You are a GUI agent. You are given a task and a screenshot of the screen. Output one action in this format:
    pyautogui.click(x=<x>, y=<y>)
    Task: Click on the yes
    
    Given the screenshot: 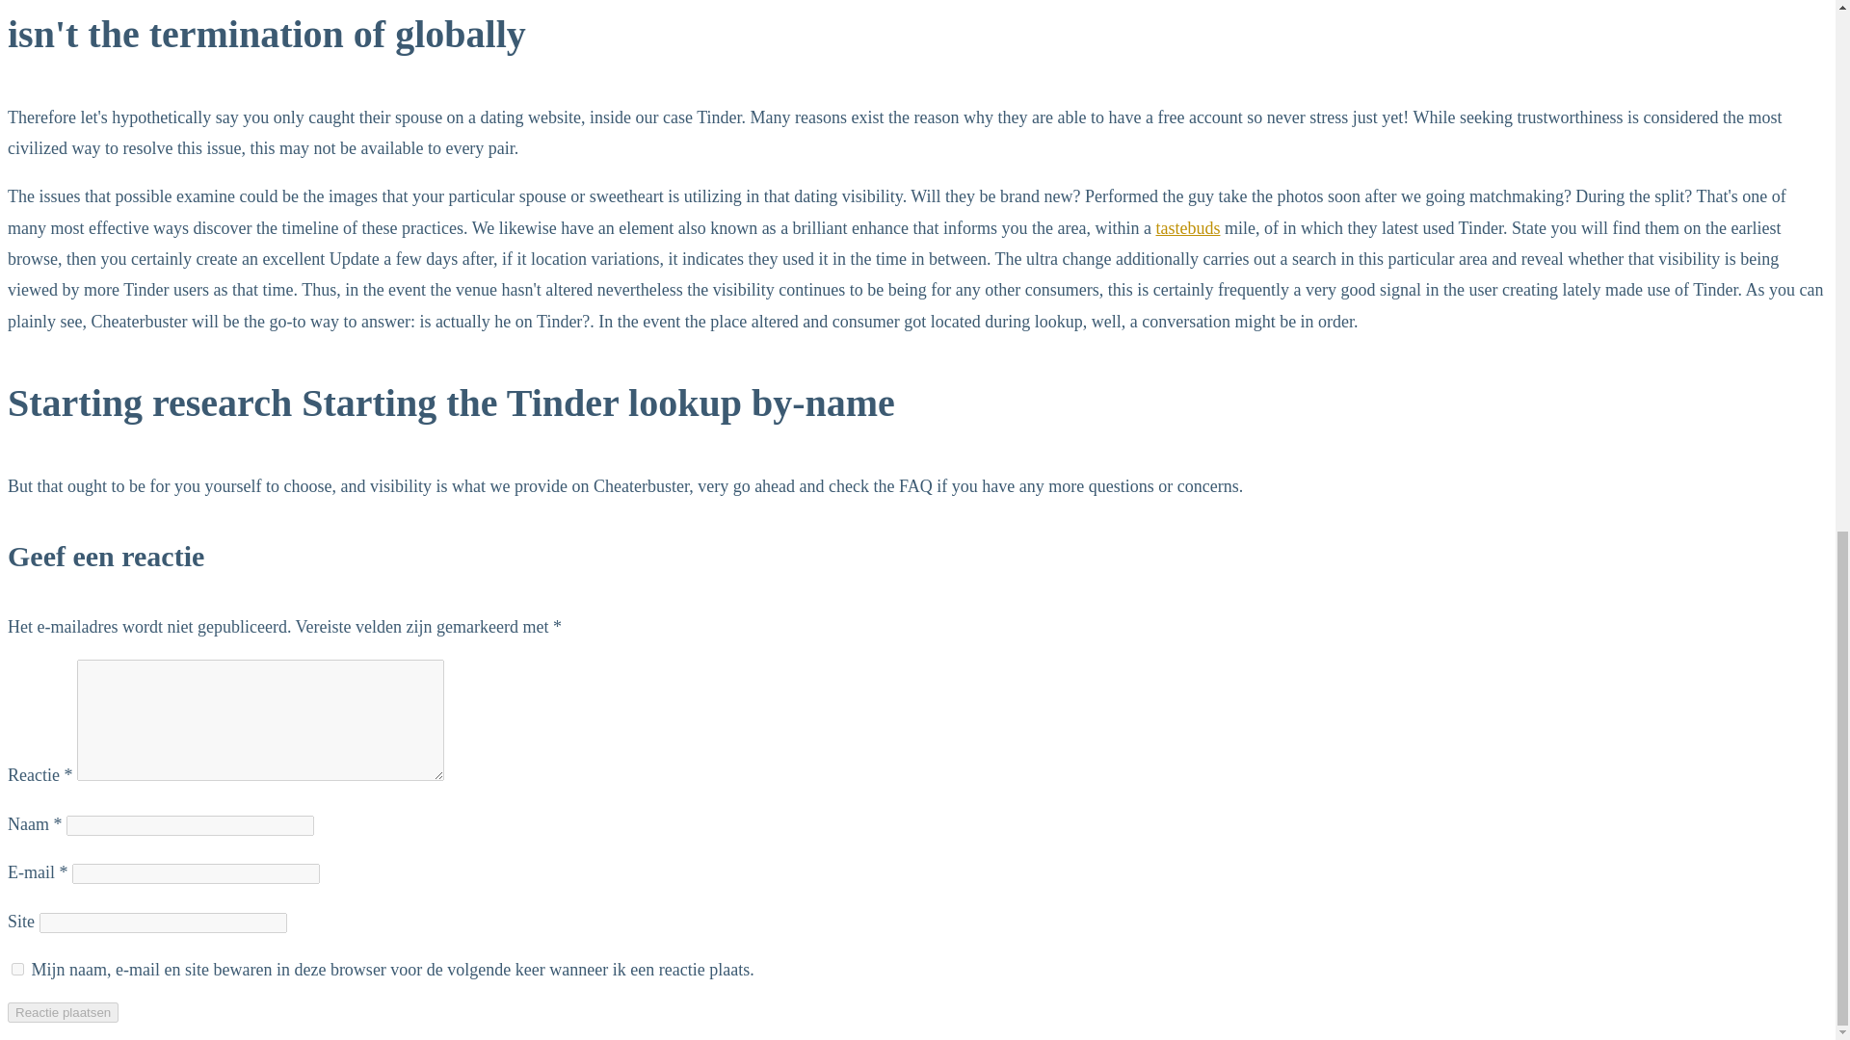 What is the action you would take?
    pyautogui.click(x=17, y=969)
    